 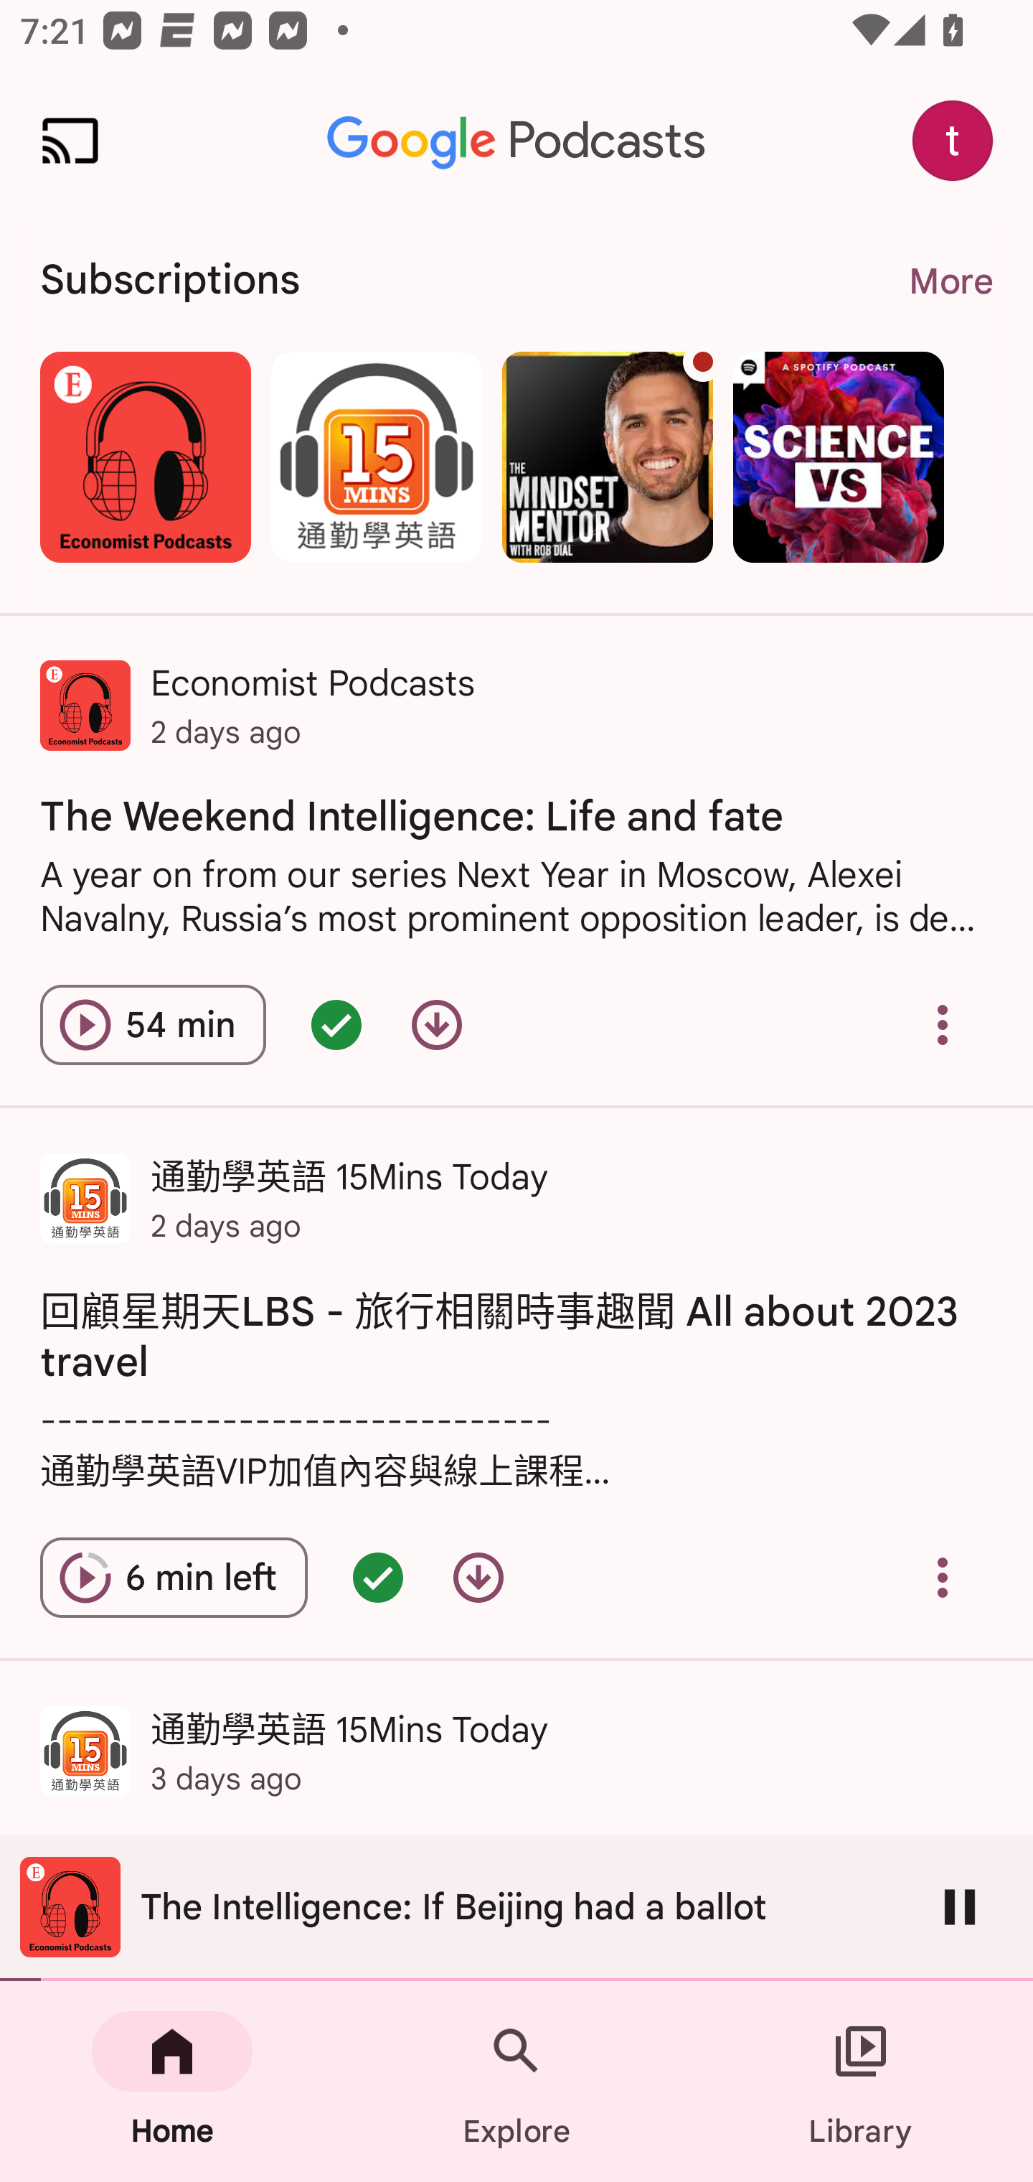 I want to click on Overflow menu, so click(x=943, y=1578).